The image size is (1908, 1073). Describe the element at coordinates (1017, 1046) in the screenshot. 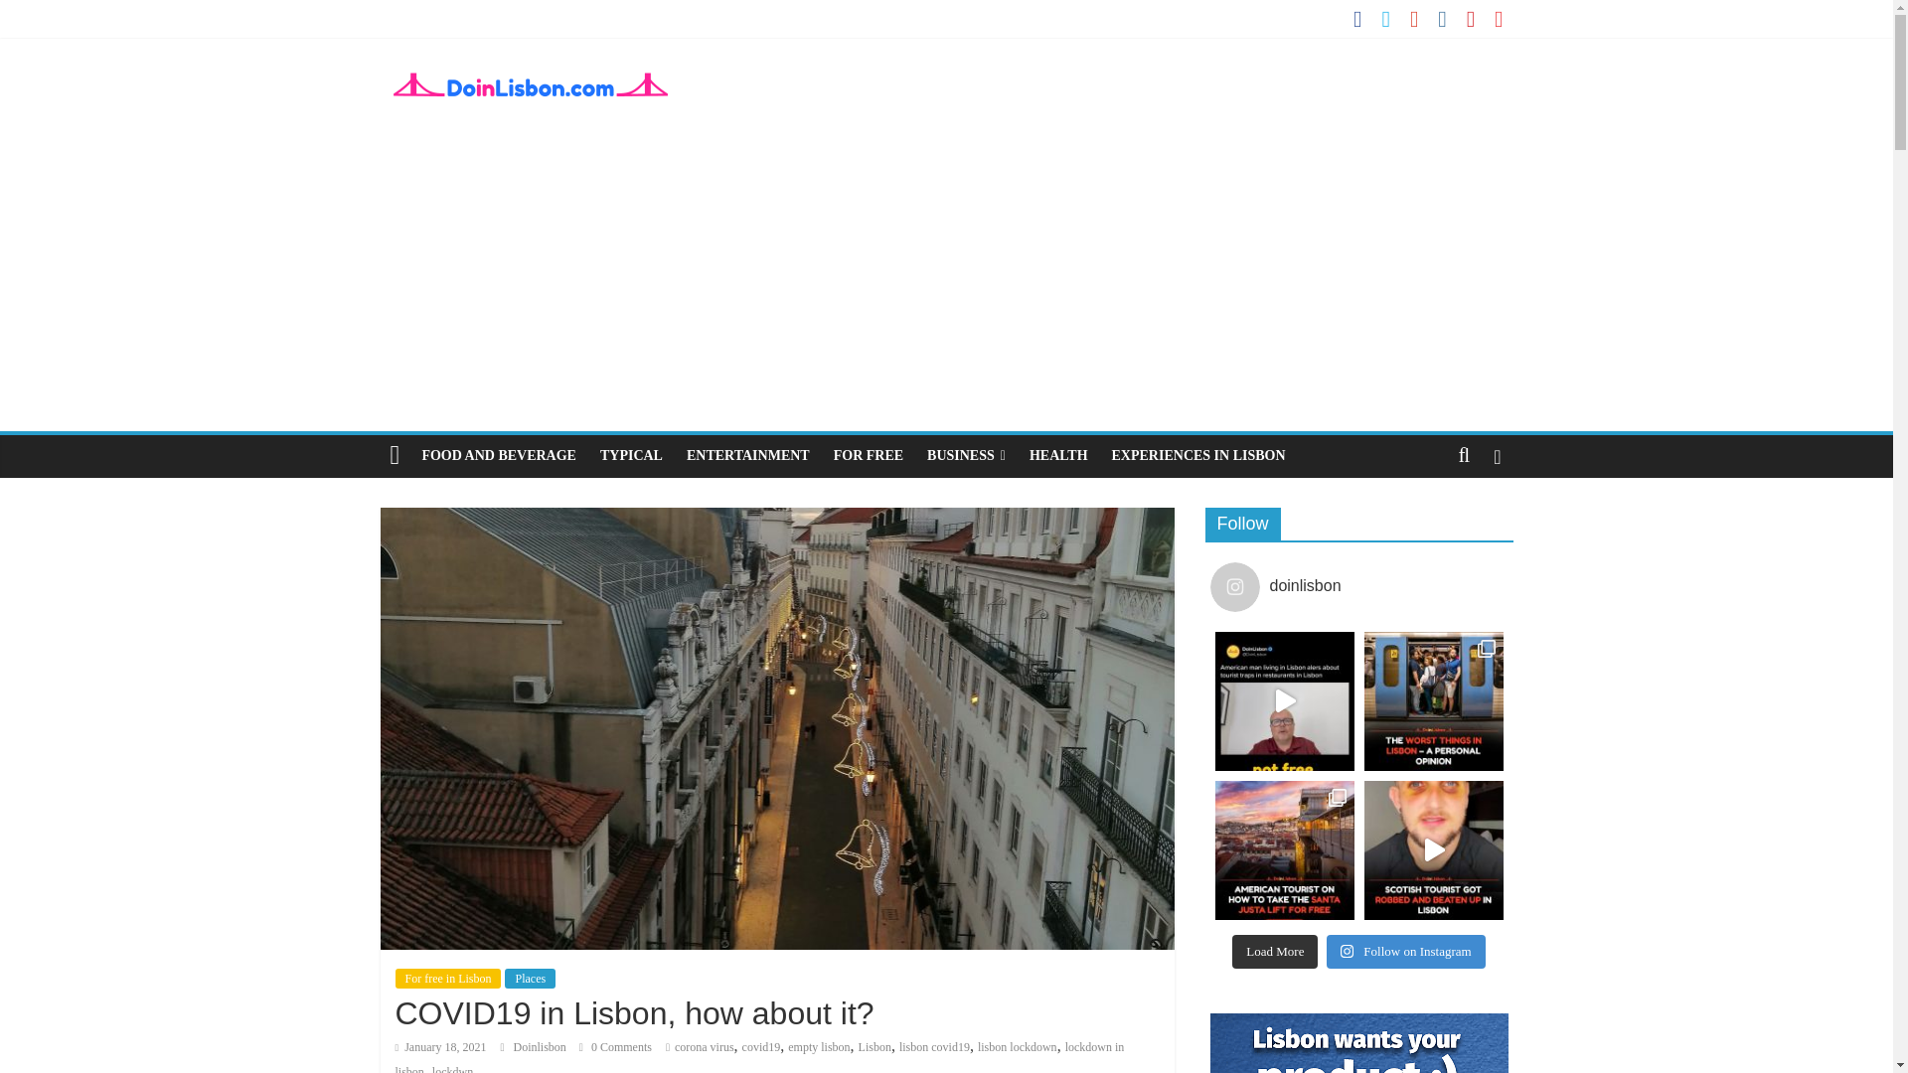

I see `lisbon lockdown` at that location.